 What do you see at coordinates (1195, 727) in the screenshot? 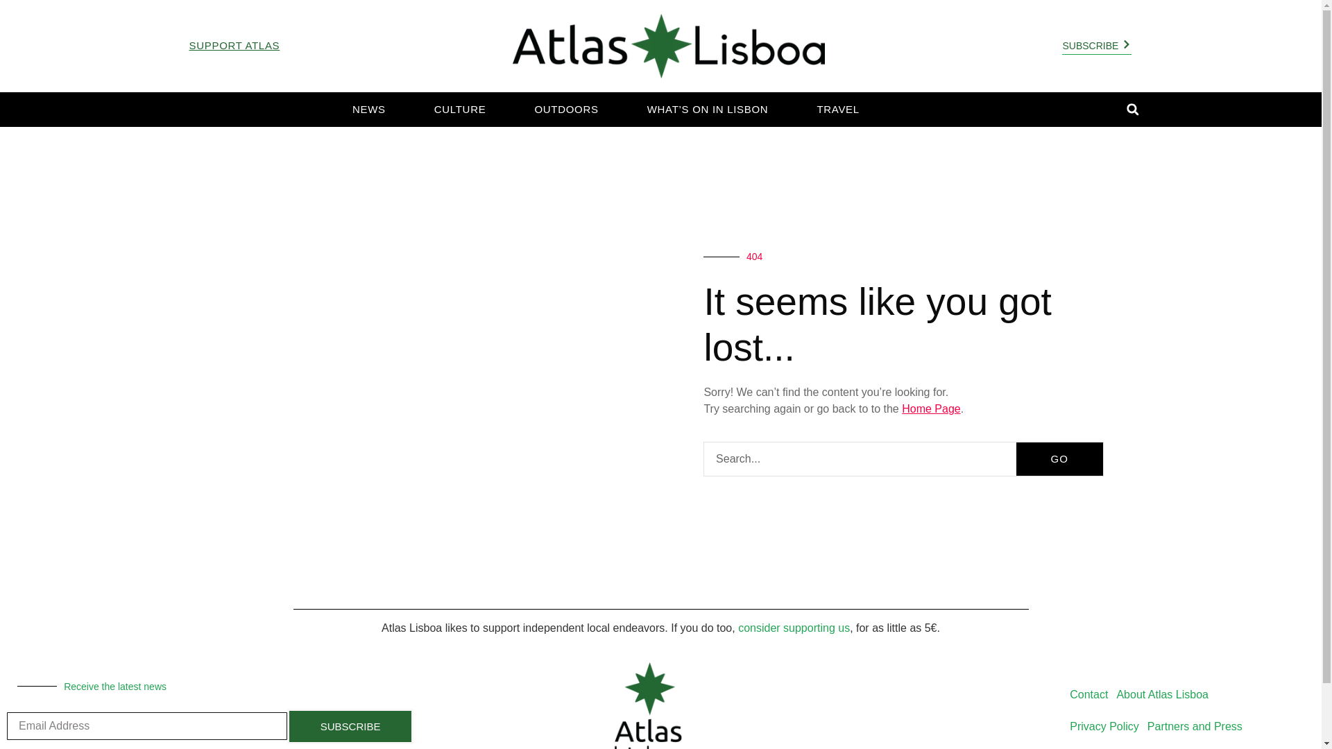
I see `Partners and Press` at bounding box center [1195, 727].